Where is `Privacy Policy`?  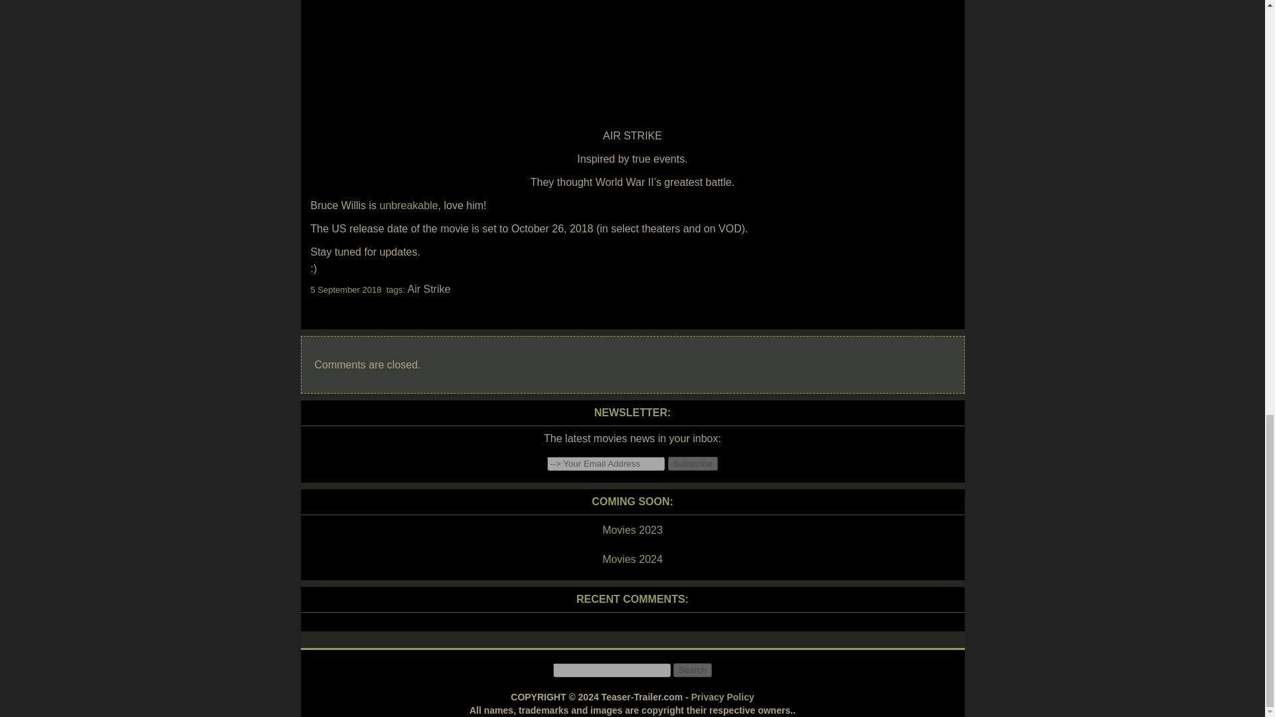
Privacy Policy is located at coordinates (722, 697).